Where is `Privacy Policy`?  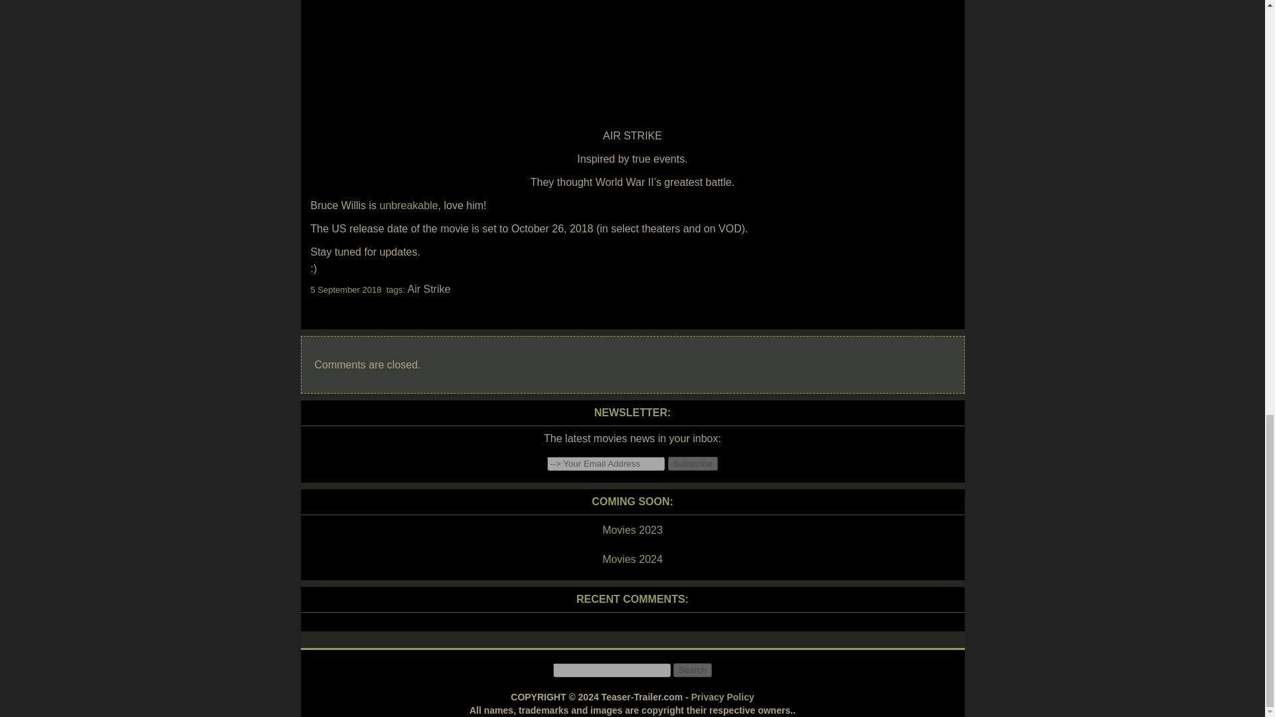
Privacy Policy is located at coordinates (722, 697).